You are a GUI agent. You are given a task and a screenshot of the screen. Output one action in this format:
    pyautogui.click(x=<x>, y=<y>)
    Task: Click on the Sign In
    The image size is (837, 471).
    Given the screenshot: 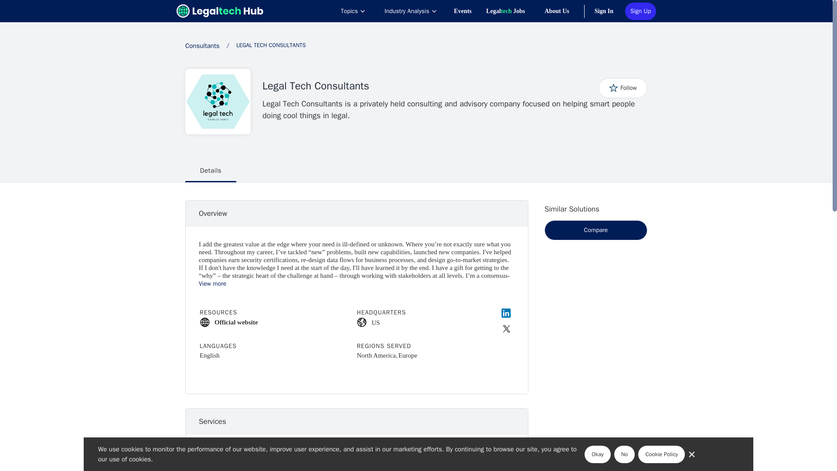 What is the action you would take?
    pyautogui.click(x=609, y=11)
    